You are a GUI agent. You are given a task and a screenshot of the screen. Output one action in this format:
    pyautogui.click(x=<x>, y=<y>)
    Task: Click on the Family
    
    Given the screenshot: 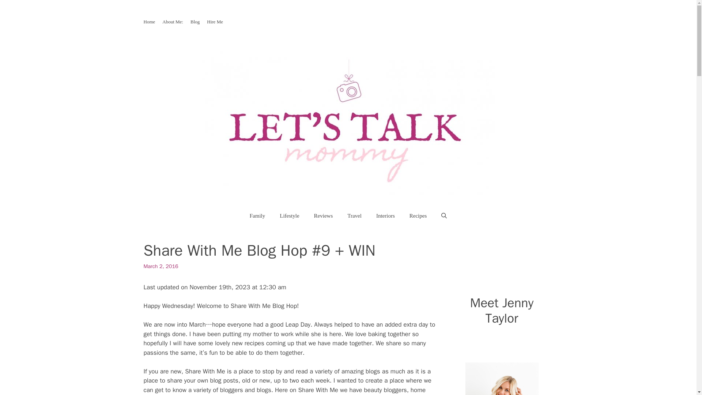 What is the action you would take?
    pyautogui.click(x=257, y=216)
    